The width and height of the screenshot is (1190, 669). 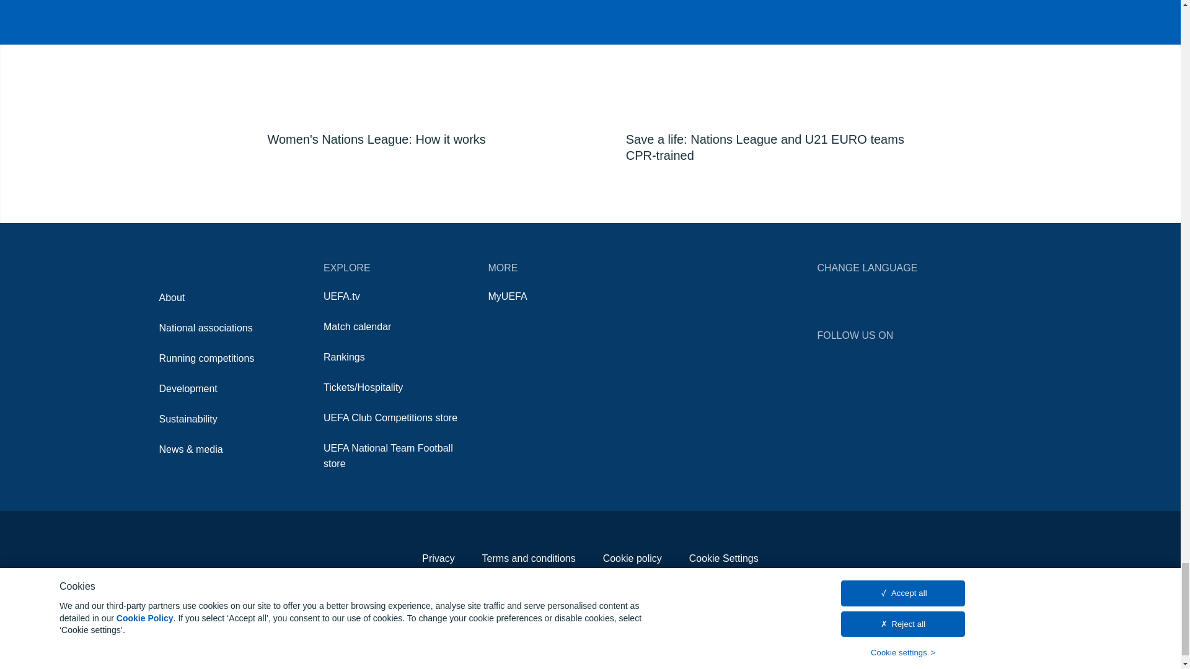 I want to click on MyUEFA, so click(x=507, y=296).